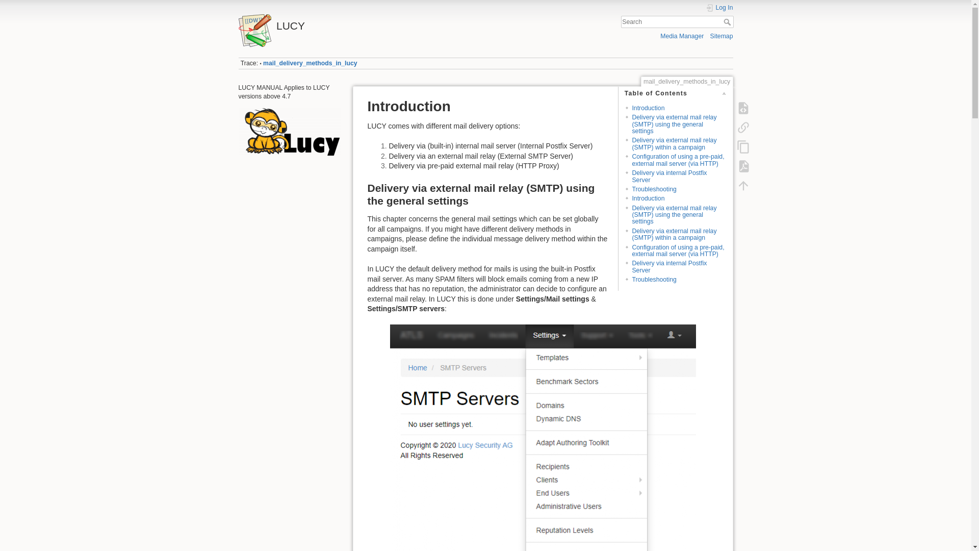  Describe the element at coordinates (648, 198) in the screenshot. I see `Introduction` at that location.